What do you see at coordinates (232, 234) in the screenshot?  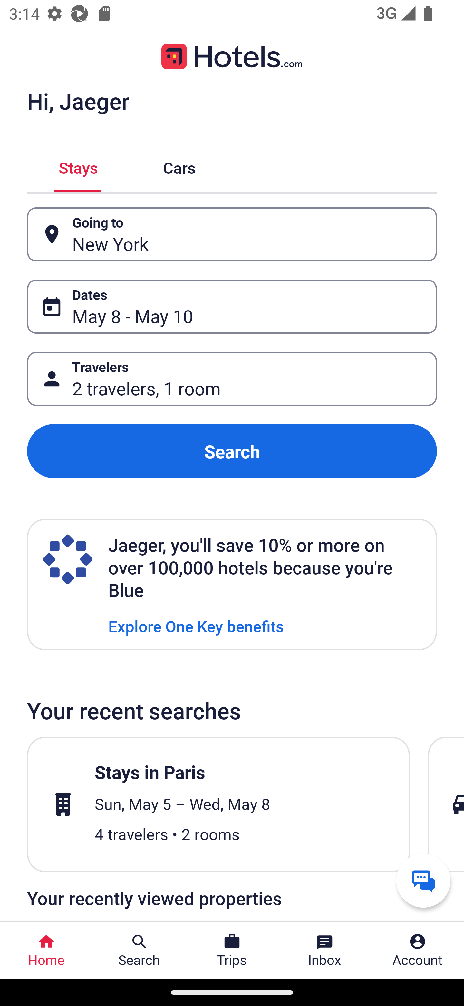 I see `Going to Button New York` at bounding box center [232, 234].